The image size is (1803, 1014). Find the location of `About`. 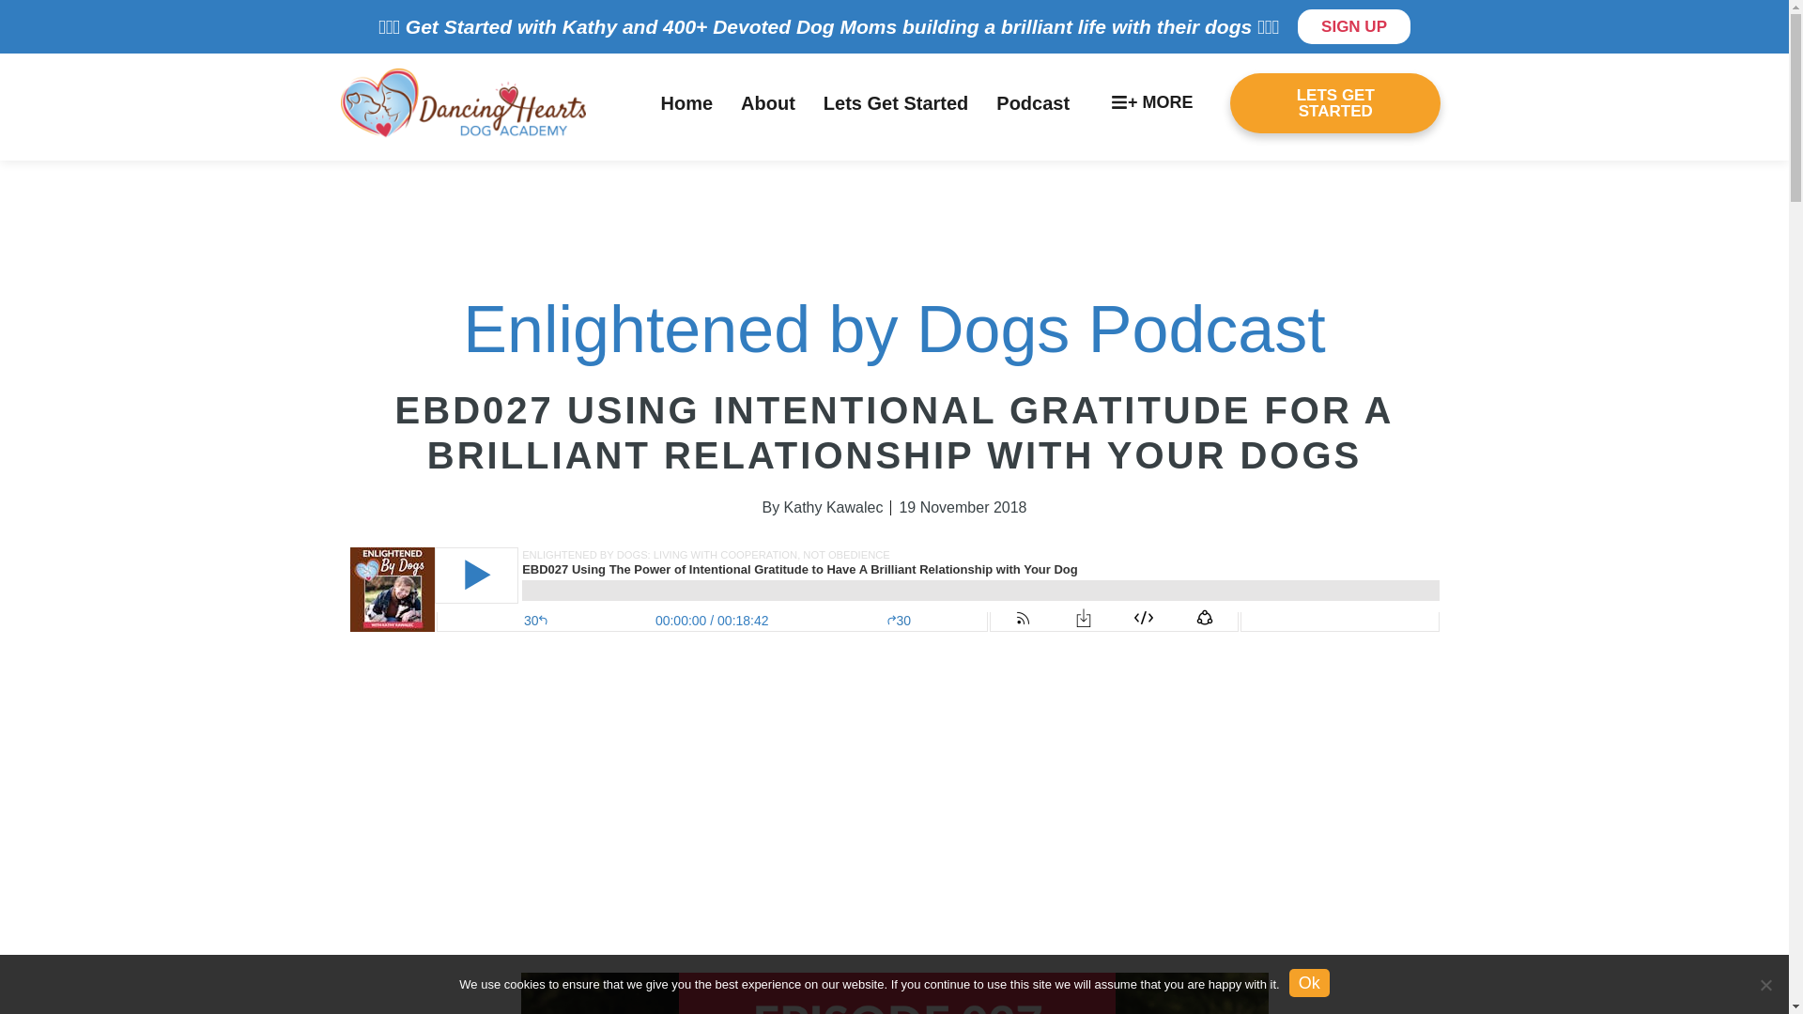

About is located at coordinates (768, 103).